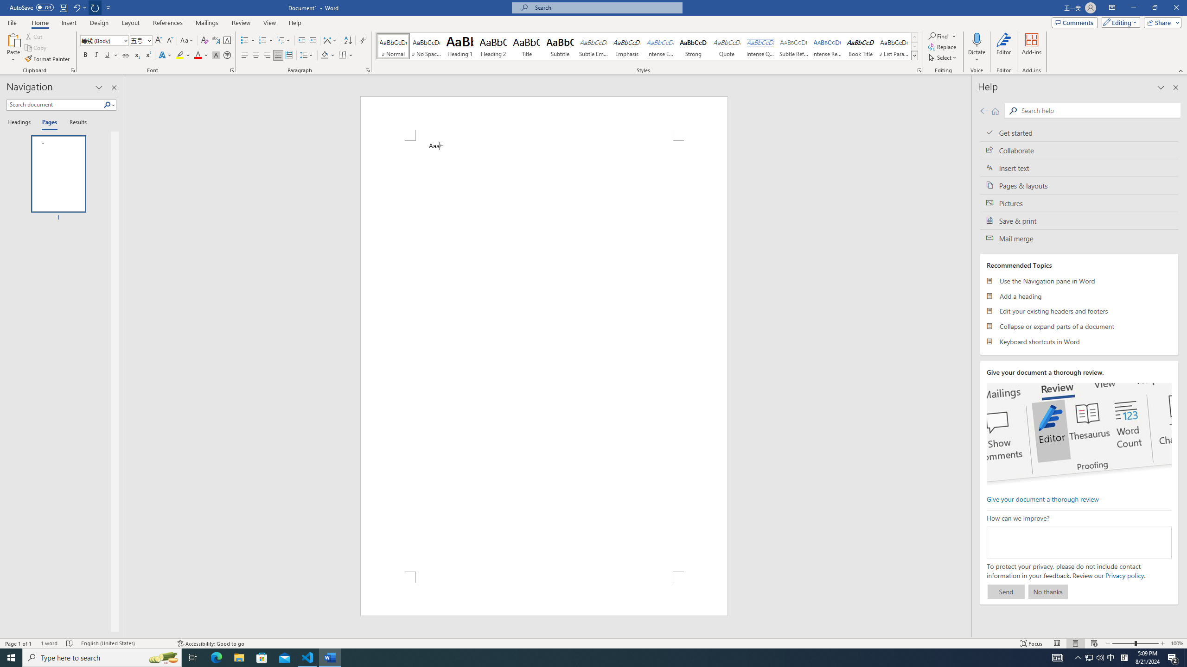 This screenshot has height=667, width=1187. Describe the element at coordinates (1079, 168) in the screenshot. I see `Insert text` at that location.